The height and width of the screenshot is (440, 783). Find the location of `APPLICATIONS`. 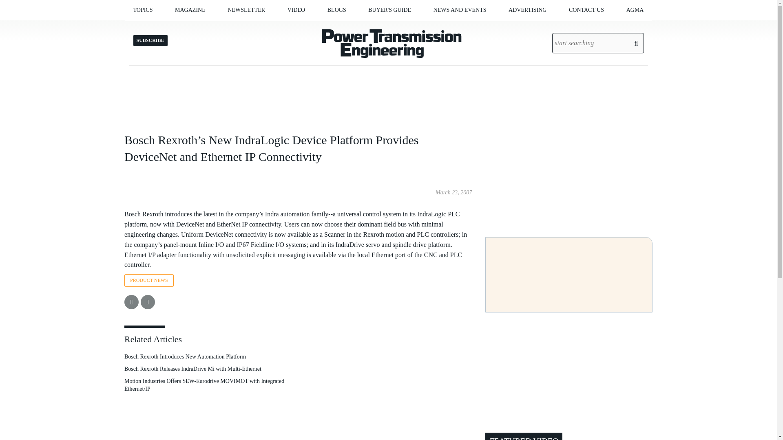

APPLICATIONS is located at coordinates (180, 27).